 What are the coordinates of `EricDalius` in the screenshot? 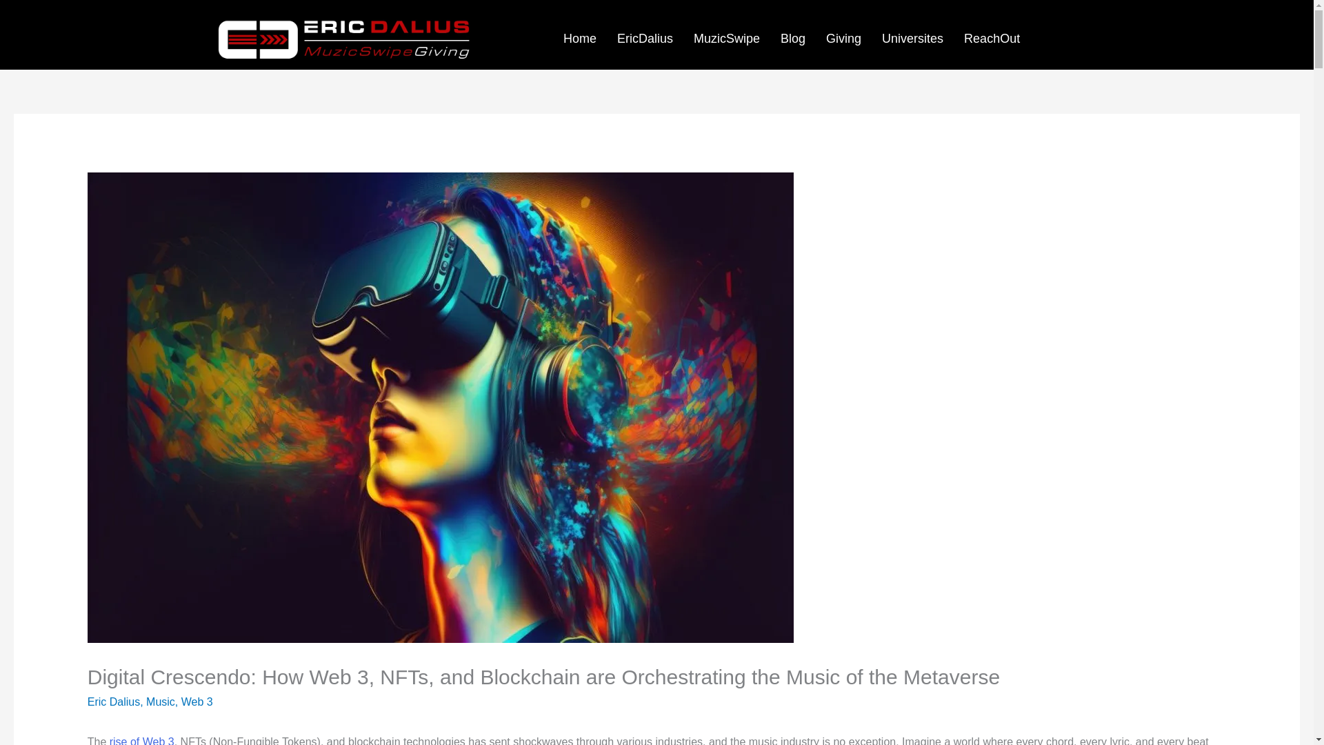 It's located at (644, 39).